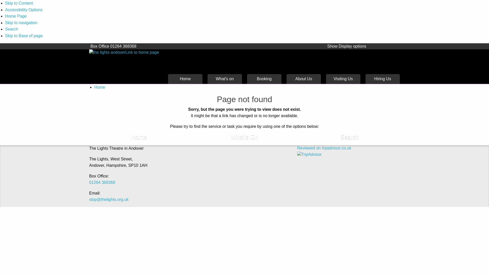 Image resolution: width=489 pixels, height=275 pixels. Describe the element at coordinates (139, 137) in the screenshot. I see `Home` at that location.